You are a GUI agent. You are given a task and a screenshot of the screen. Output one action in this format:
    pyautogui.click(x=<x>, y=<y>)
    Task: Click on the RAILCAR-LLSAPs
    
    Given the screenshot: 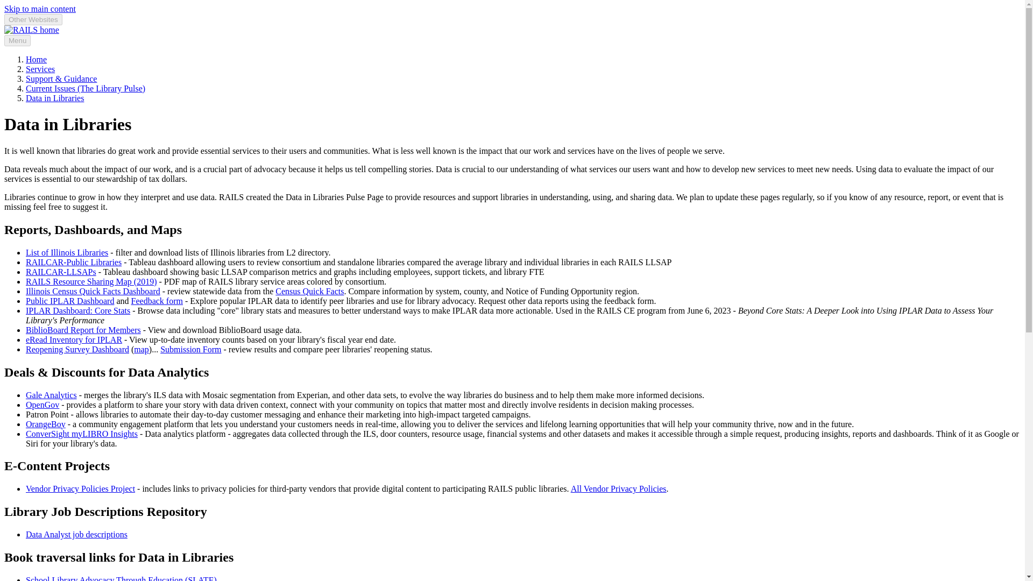 What is the action you would take?
    pyautogui.click(x=61, y=272)
    